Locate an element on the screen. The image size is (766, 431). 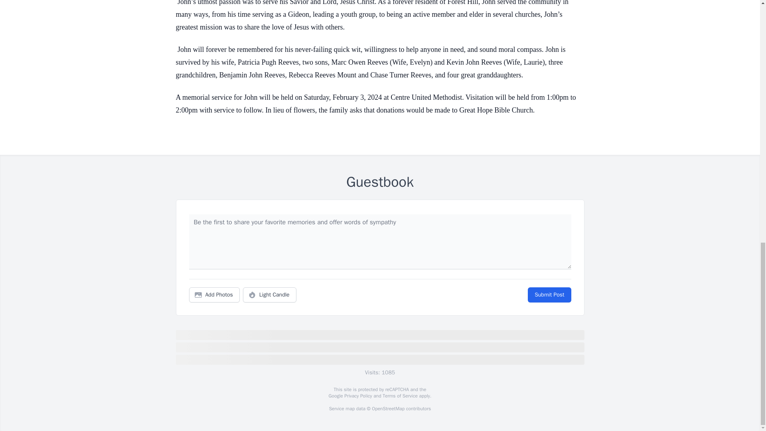
Submit Post is located at coordinates (549, 295).